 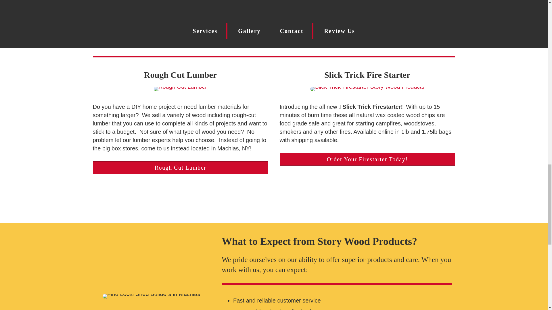 I want to click on Order Your Firestarter Today!, so click(x=367, y=159).